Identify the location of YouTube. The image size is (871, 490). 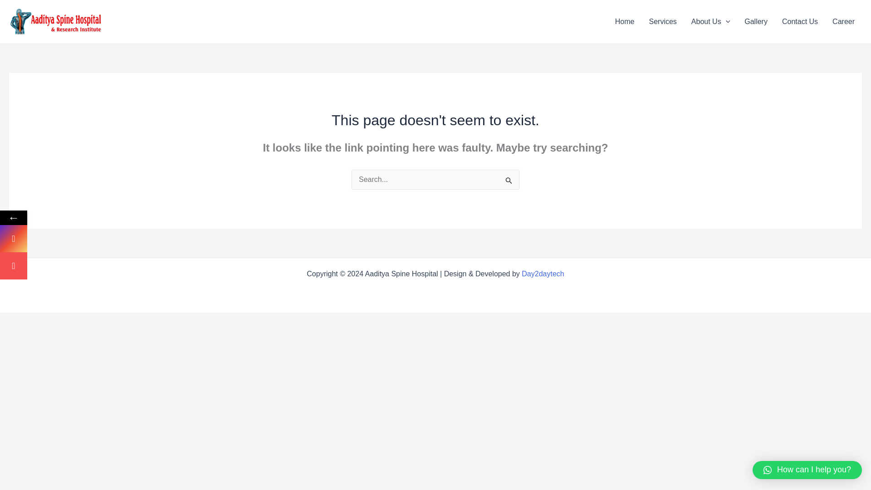
(73, 266).